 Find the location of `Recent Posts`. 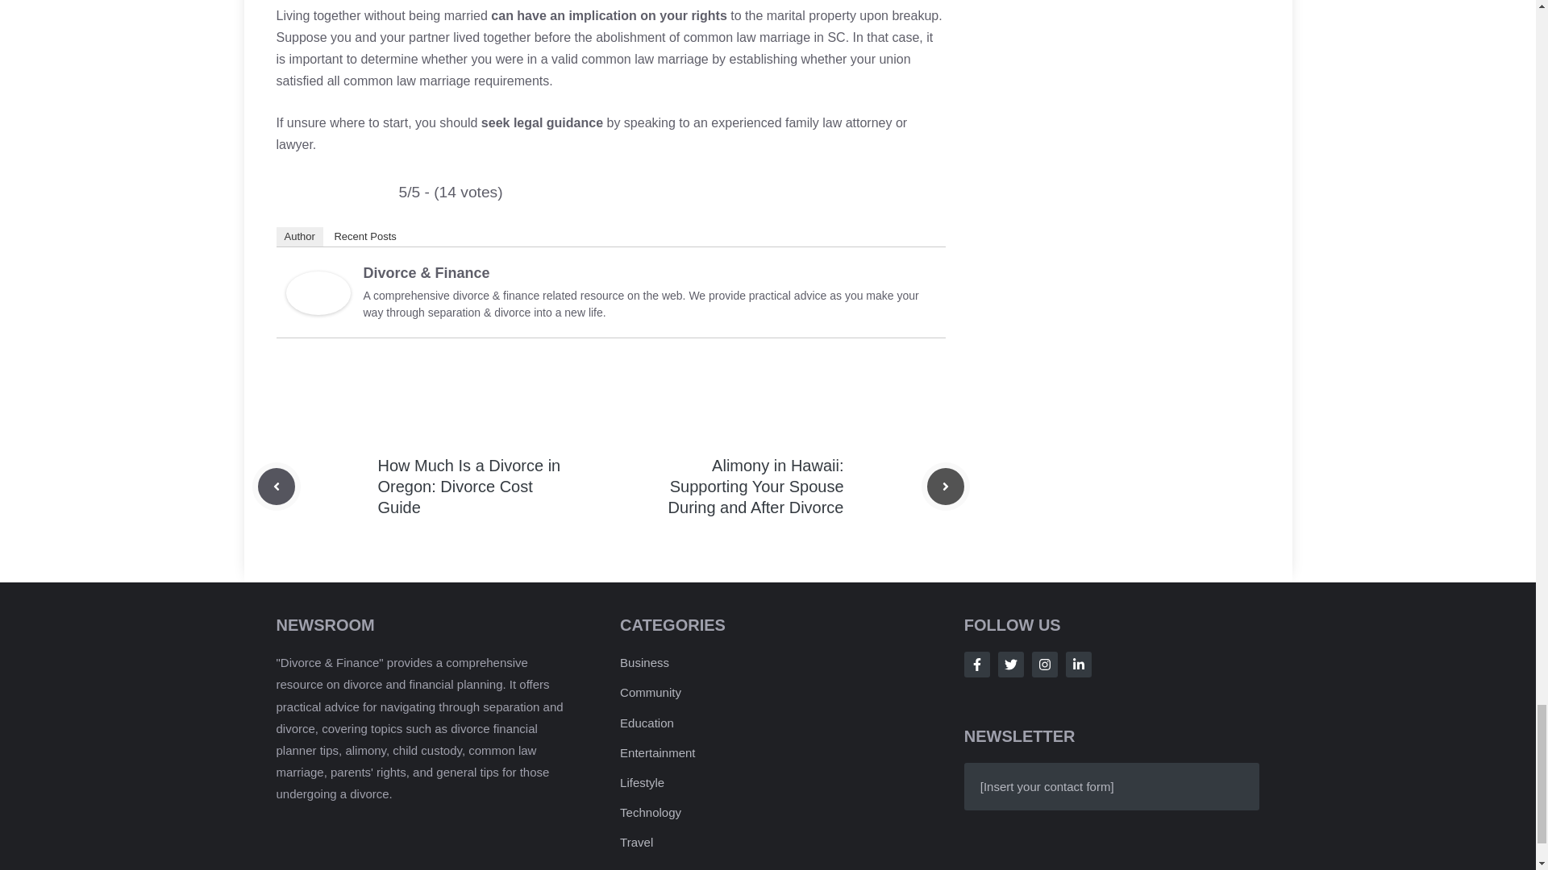

Recent Posts is located at coordinates (364, 236).